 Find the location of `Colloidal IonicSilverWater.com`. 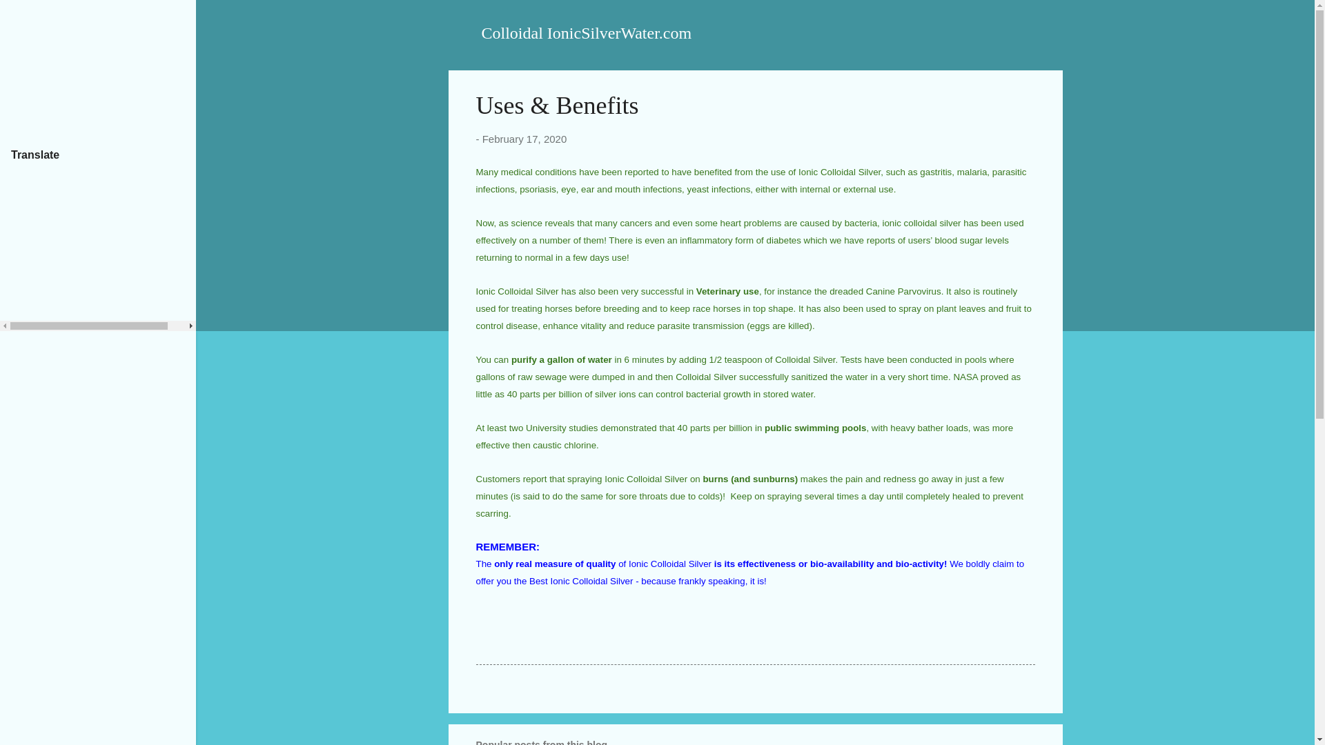

Colloidal IonicSilverWater.com is located at coordinates (587, 32).